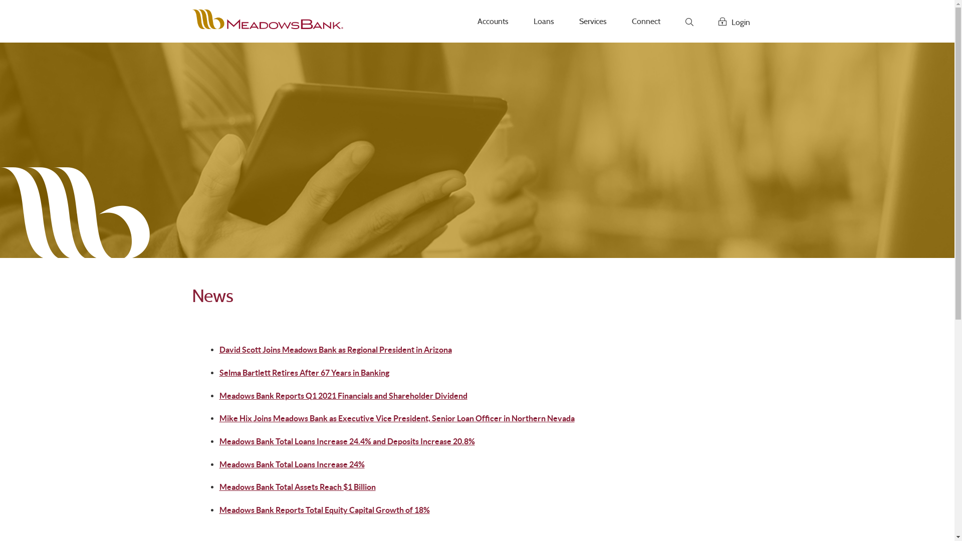 This screenshot has width=962, height=541. Describe the element at coordinates (689, 23) in the screenshot. I see `Toggle Search` at that location.